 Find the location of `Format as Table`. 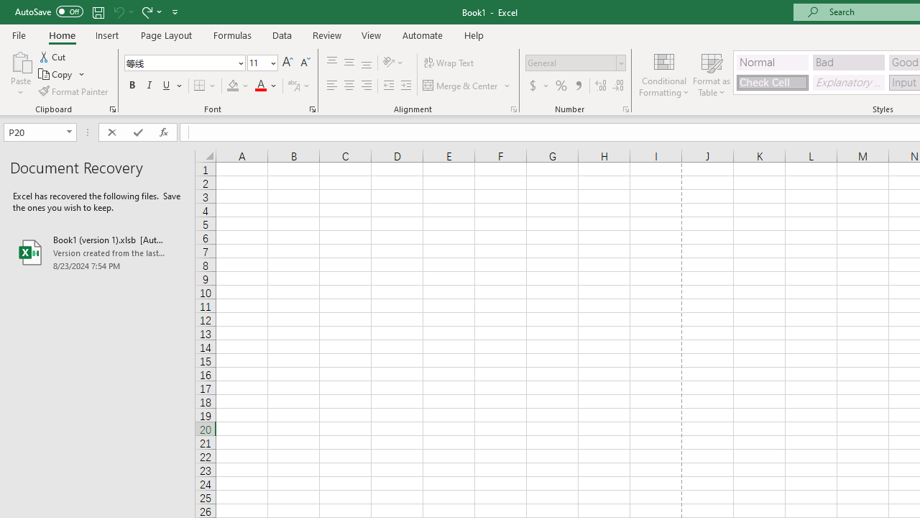

Format as Table is located at coordinates (712, 73).